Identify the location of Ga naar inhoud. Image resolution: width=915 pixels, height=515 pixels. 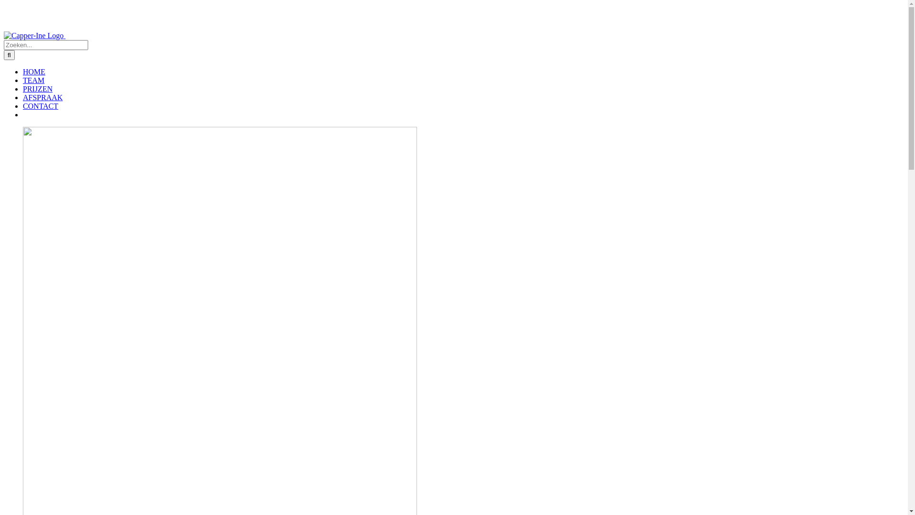
(4, 4).